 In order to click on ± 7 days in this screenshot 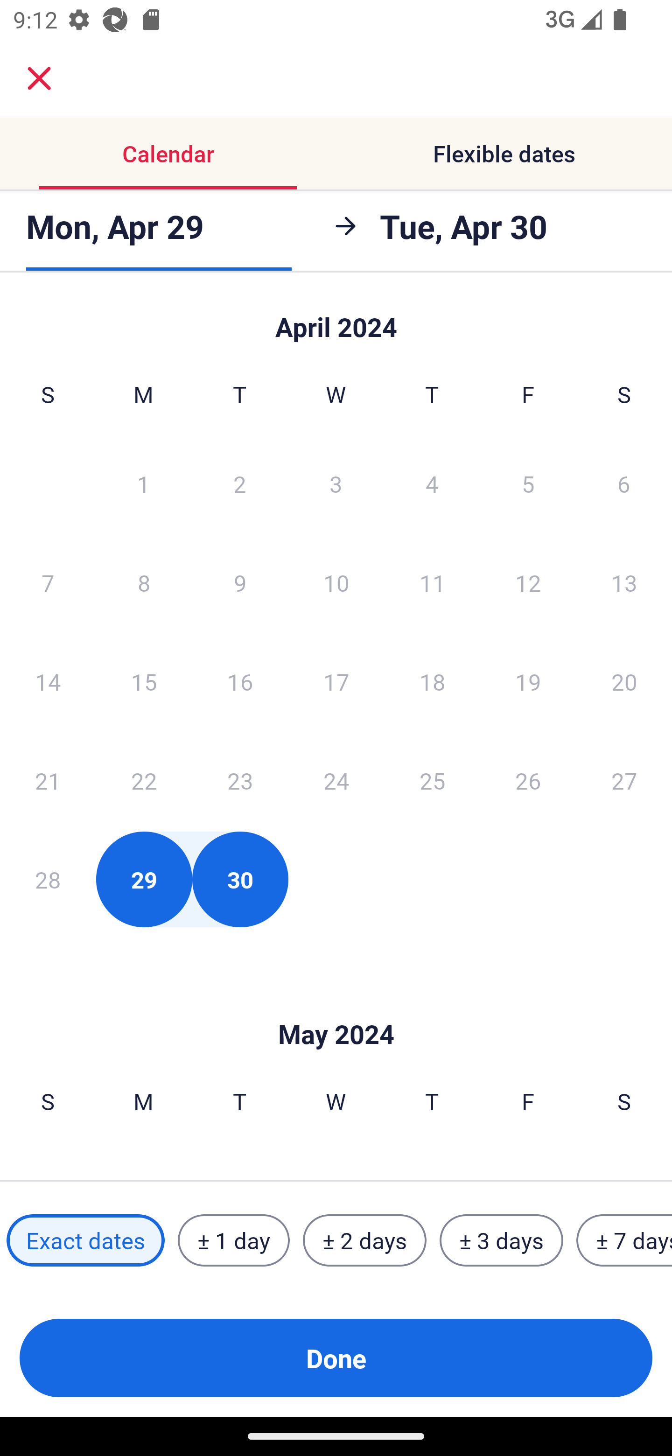, I will do `click(624, 1240)`.